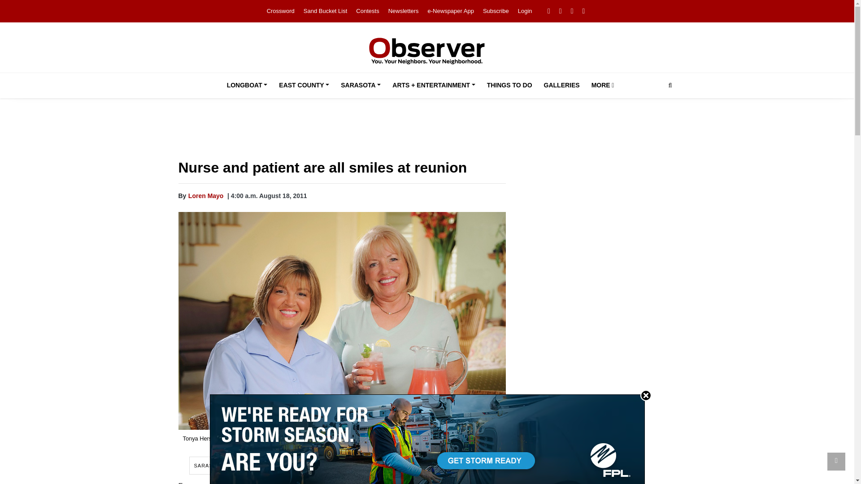 The width and height of the screenshot is (861, 484). I want to click on 3rd party ad content, so click(597, 221).